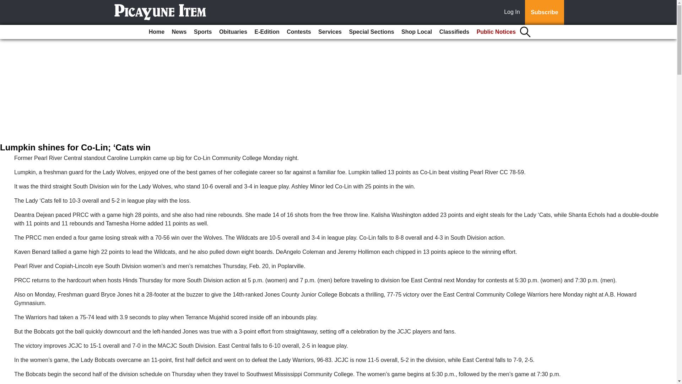 The image size is (682, 384). Describe the element at coordinates (454, 32) in the screenshot. I see `Classifieds` at that location.